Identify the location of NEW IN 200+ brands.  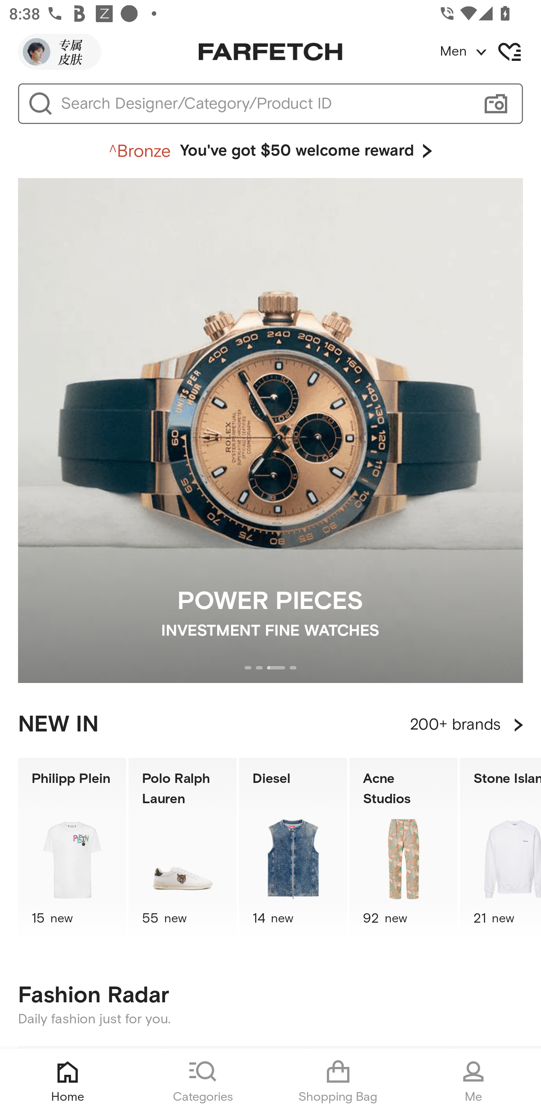
(270, 725).